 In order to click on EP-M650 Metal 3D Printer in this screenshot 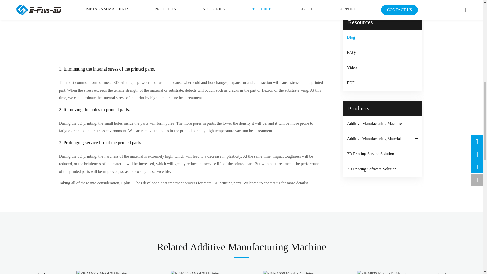, I will do `click(195, 272)`.